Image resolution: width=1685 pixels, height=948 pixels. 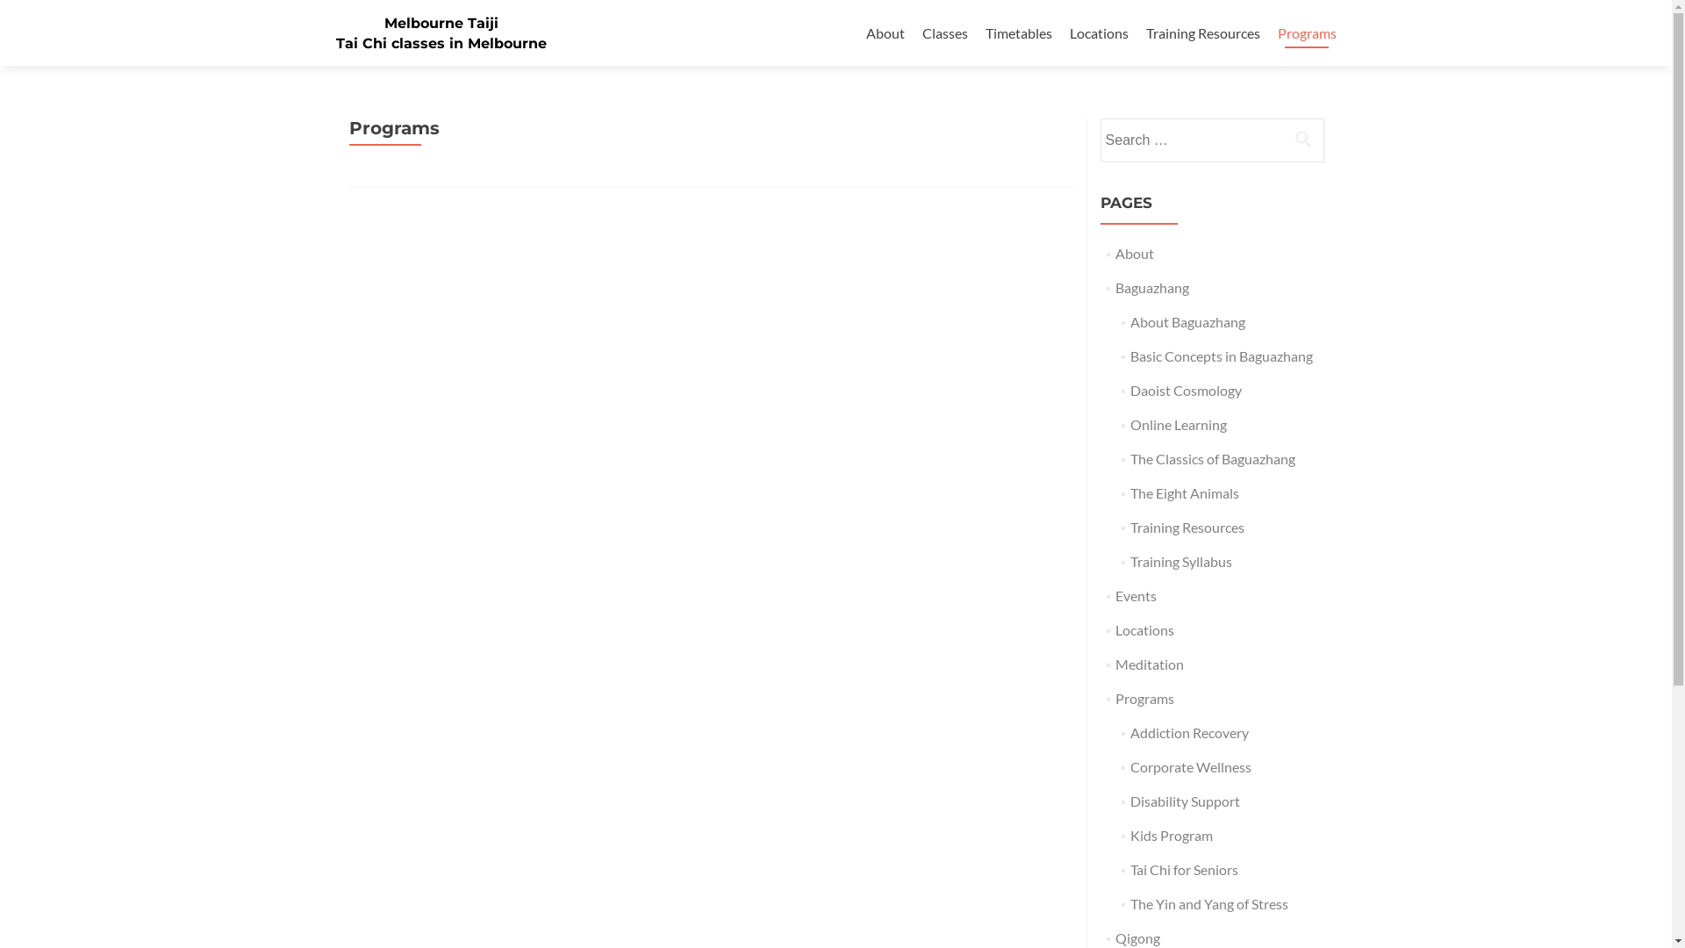 I want to click on Qigong, so click(x=1137, y=937).